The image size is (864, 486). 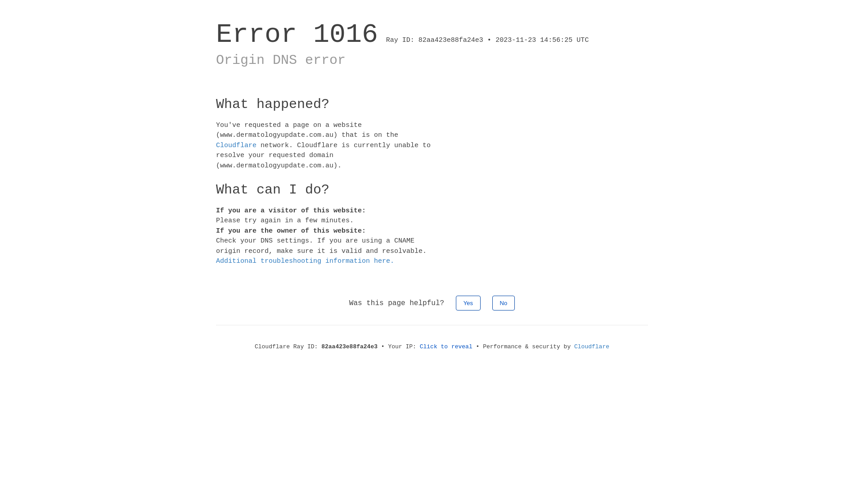 What do you see at coordinates (592, 346) in the screenshot?
I see `Cloudflare` at bounding box center [592, 346].